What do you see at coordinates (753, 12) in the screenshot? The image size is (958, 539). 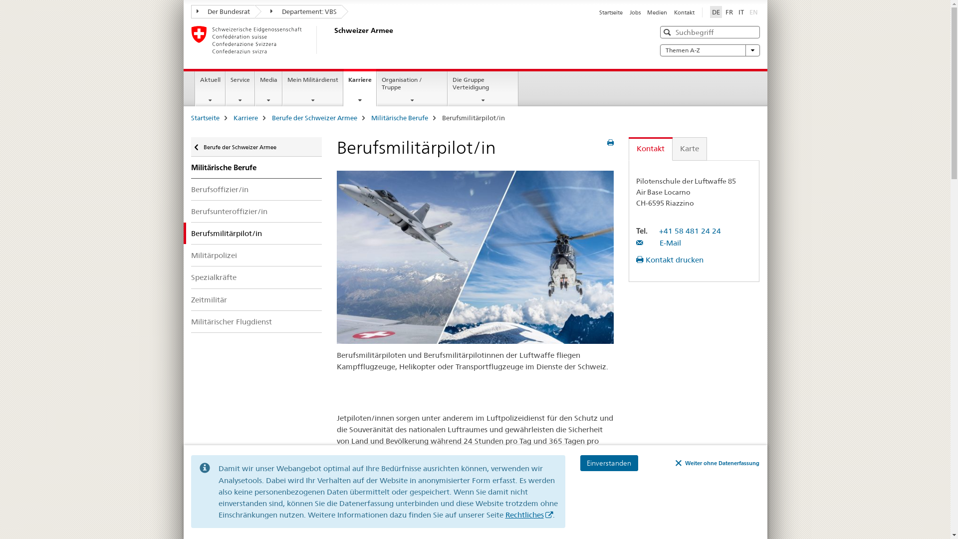 I see `EN
disabled` at bounding box center [753, 12].